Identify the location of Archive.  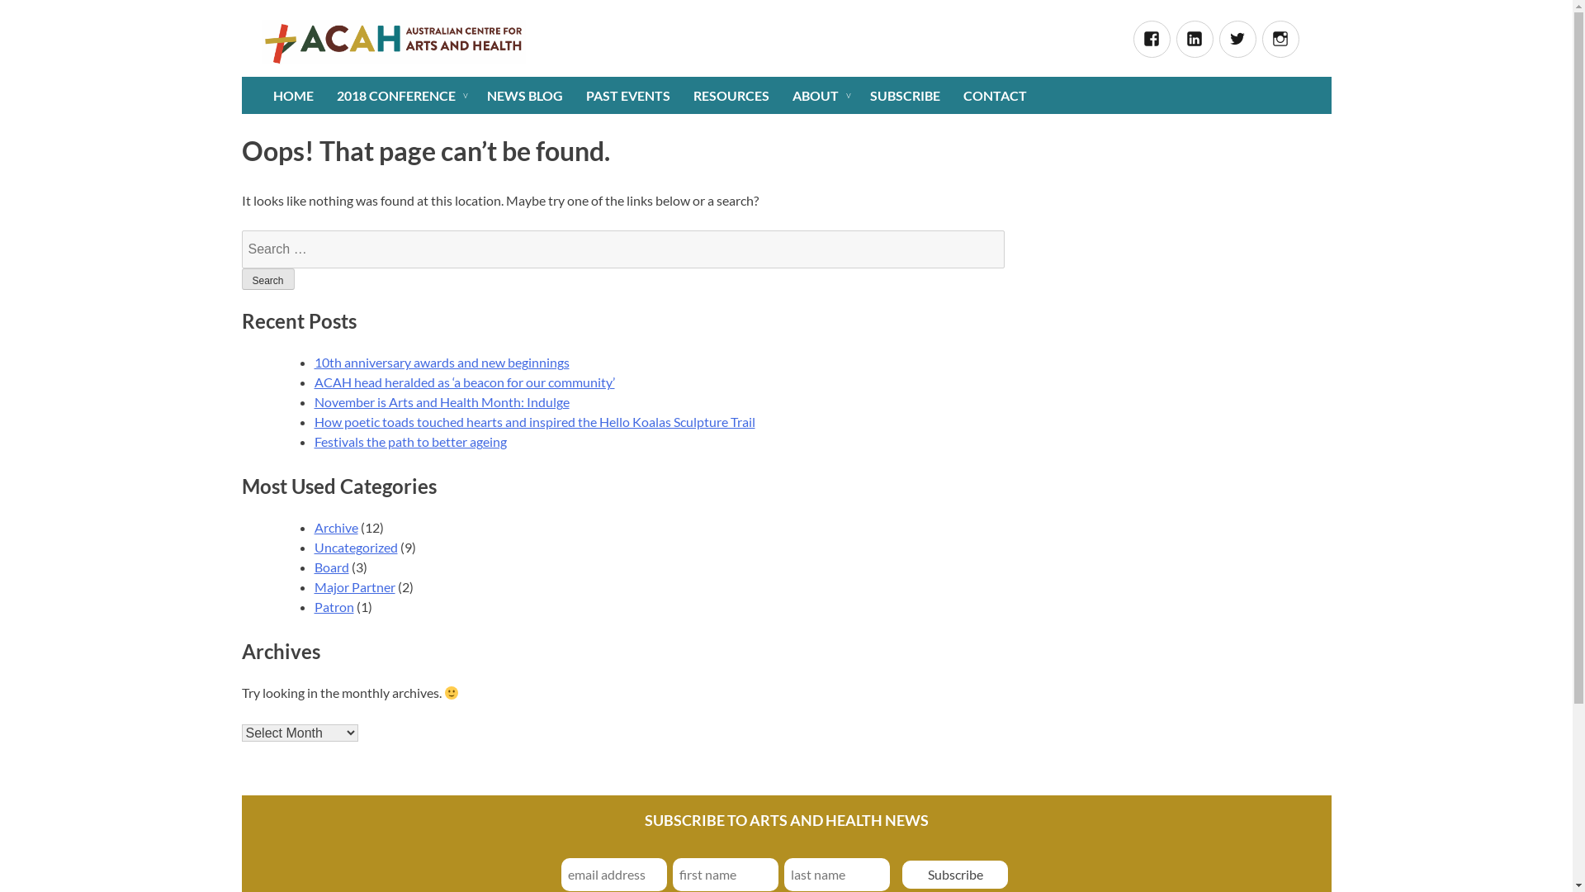
(335, 527).